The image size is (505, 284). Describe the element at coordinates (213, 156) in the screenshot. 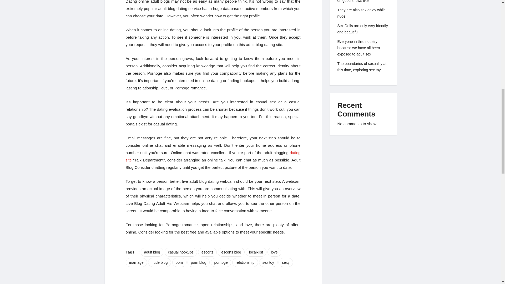

I see `dating site` at that location.